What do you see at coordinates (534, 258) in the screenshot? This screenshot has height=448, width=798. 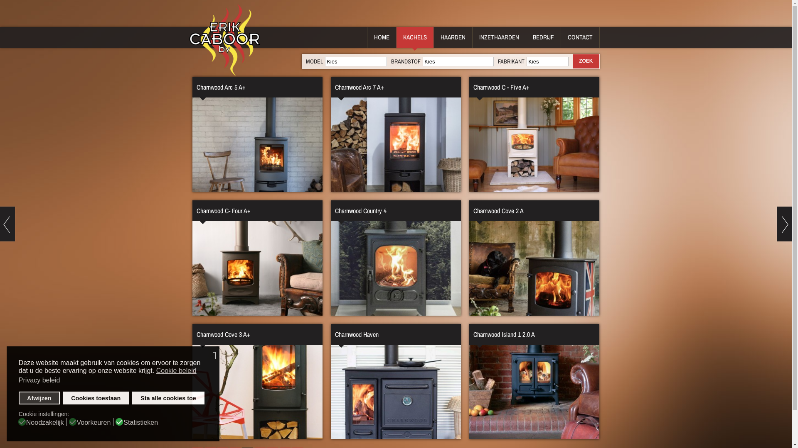 I see `Show Details` at bounding box center [534, 258].